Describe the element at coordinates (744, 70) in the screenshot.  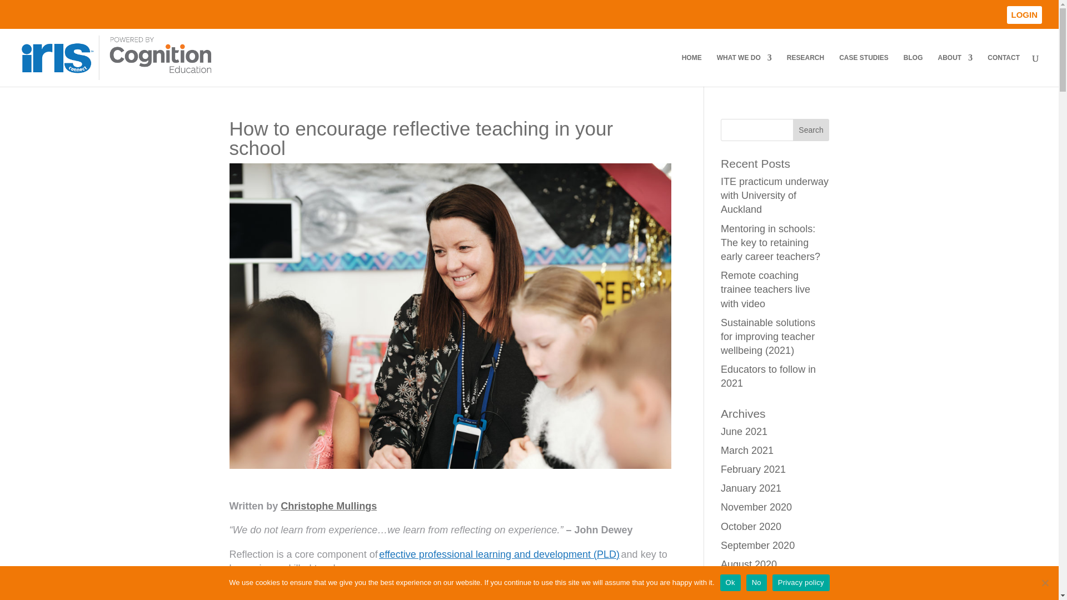
I see `WHAT WE DO` at that location.